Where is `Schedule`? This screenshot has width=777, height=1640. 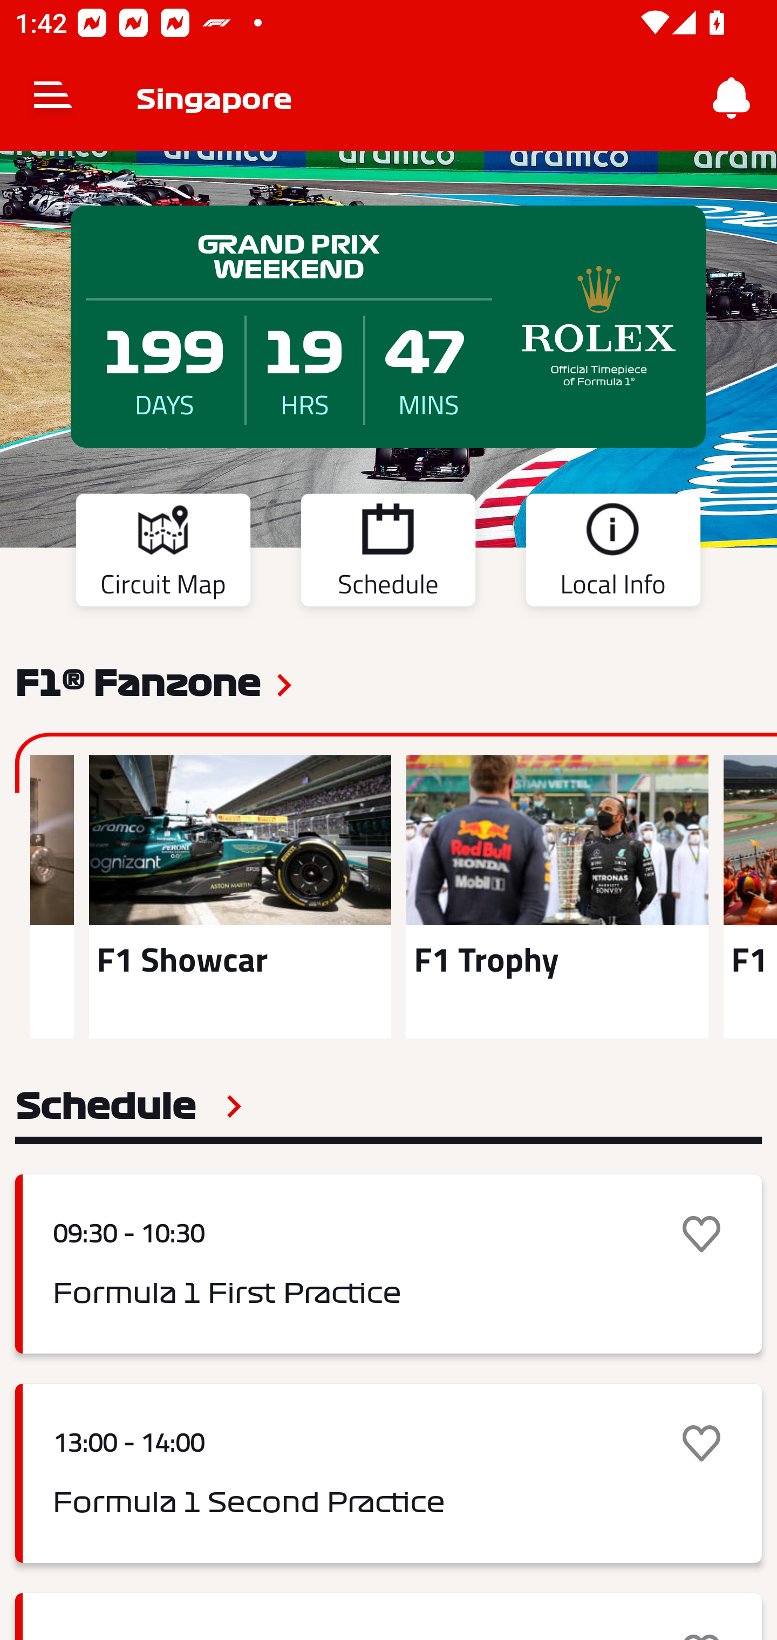 Schedule is located at coordinates (388, 553).